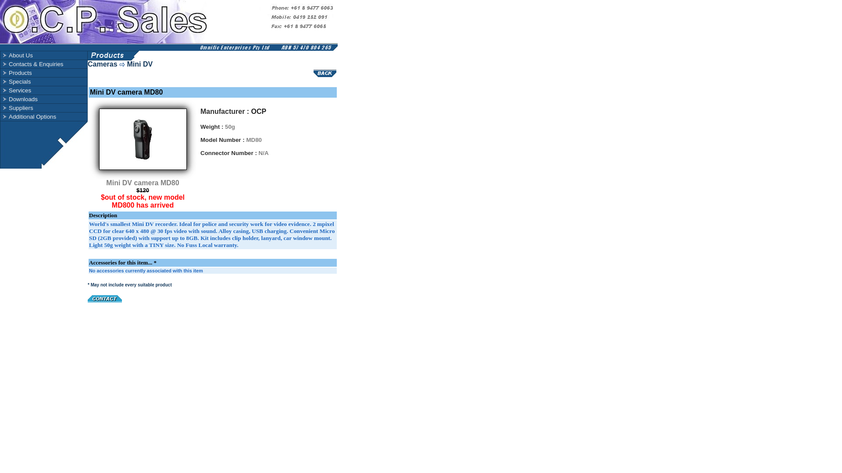 The width and height of the screenshot is (842, 473). What do you see at coordinates (259, 111) in the screenshot?
I see `OCP` at bounding box center [259, 111].